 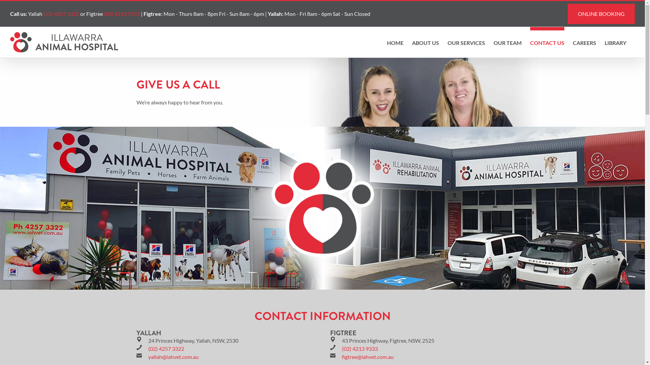 I want to click on CONTACT US, so click(x=547, y=41).